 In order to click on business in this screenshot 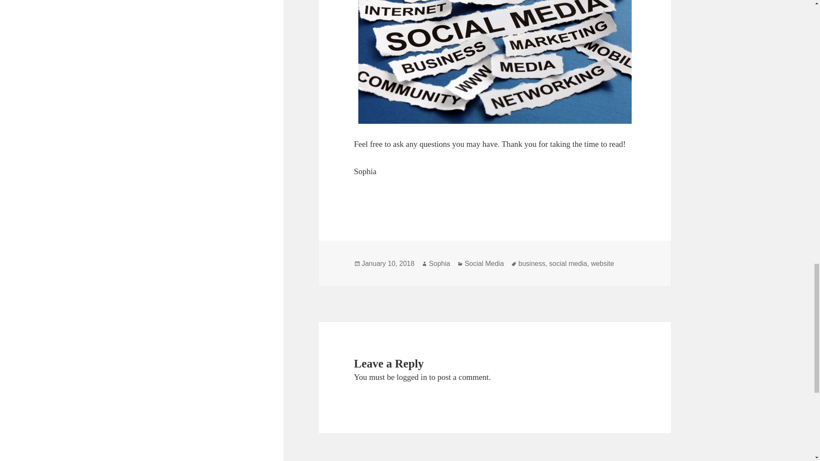, I will do `click(531, 264)`.